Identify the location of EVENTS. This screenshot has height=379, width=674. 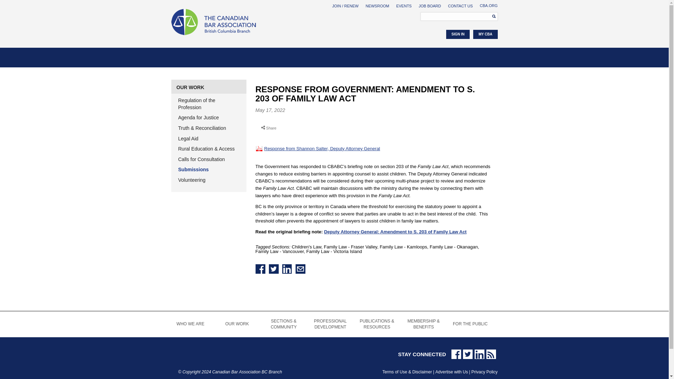
(404, 6).